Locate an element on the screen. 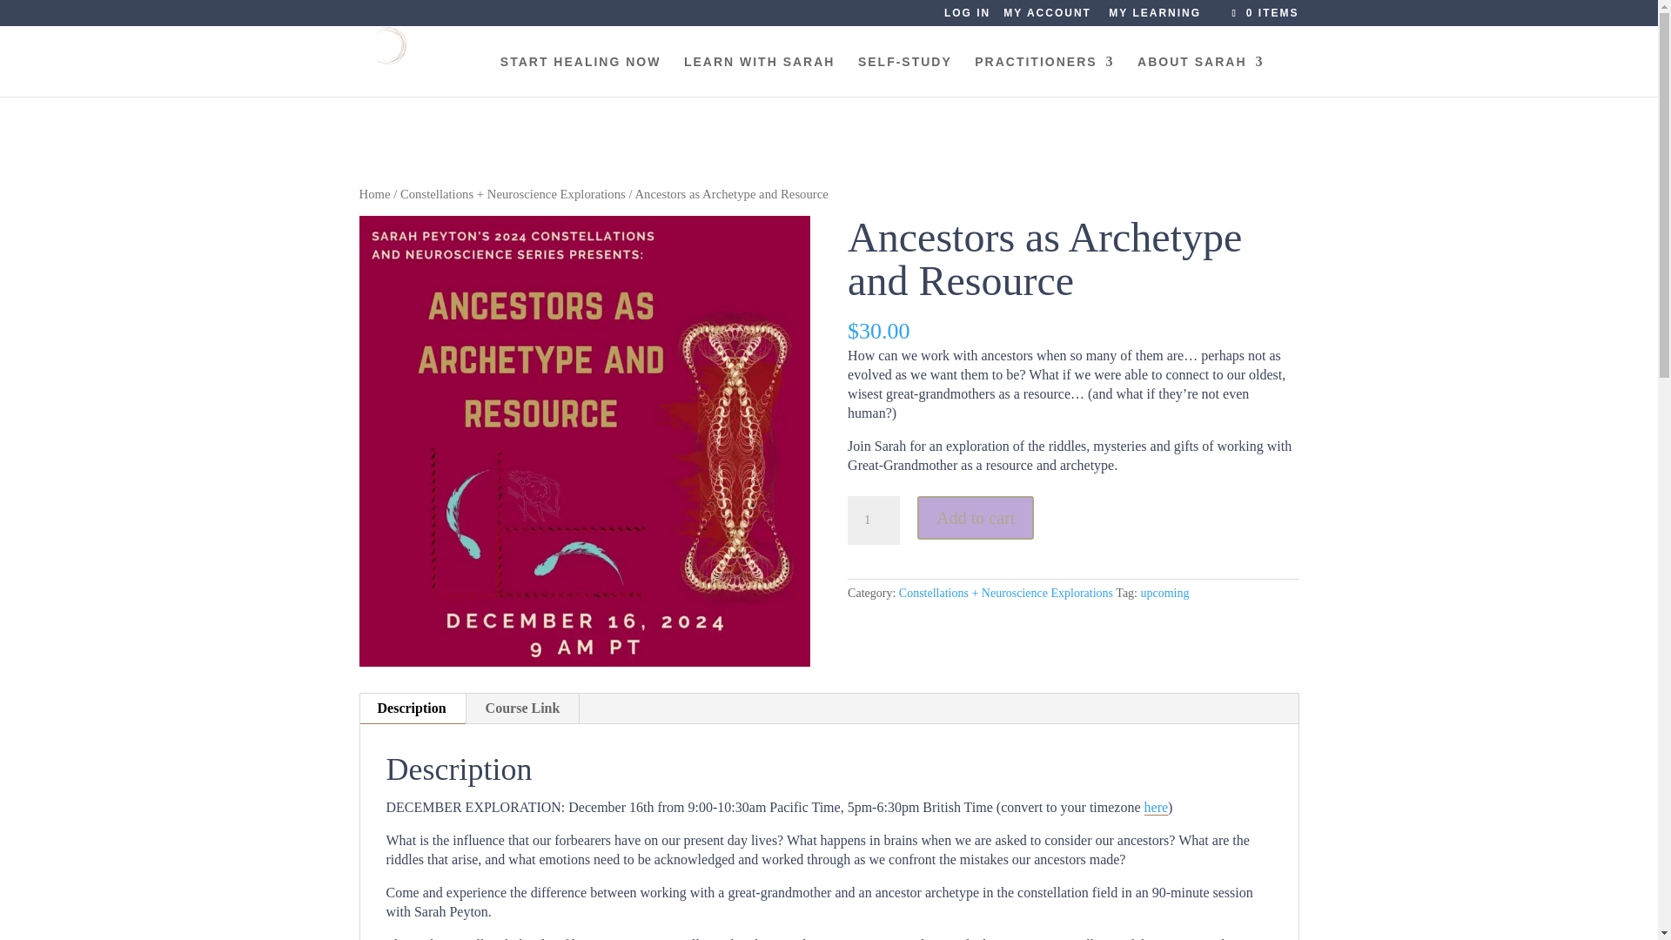 The height and width of the screenshot is (940, 1671). MY LEARNING is located at coordinates (1155, 17).